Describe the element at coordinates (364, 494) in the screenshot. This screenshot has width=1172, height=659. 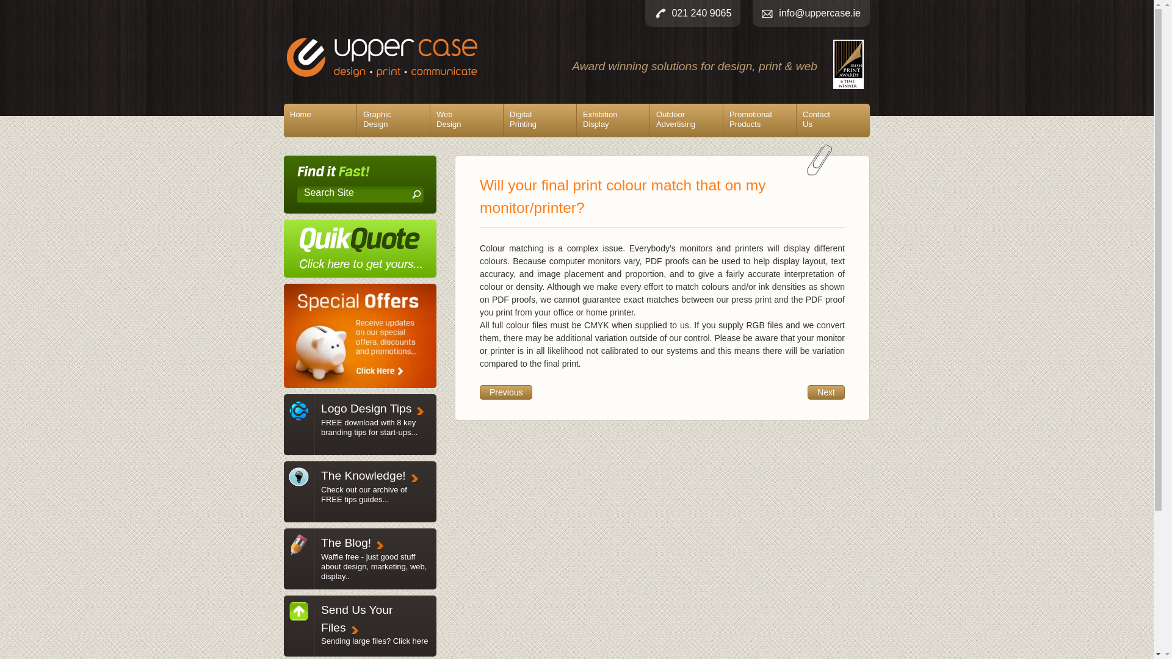
I see `Search Site` at that location.